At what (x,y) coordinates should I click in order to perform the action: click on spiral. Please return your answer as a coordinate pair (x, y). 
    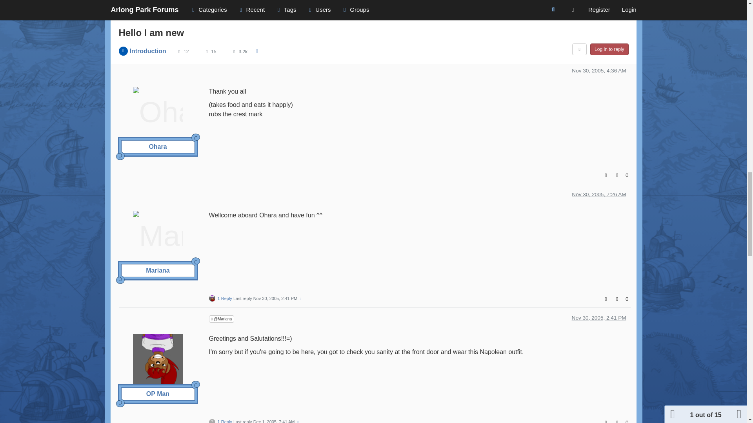
    Looking at the image, I should click on (195, 14).